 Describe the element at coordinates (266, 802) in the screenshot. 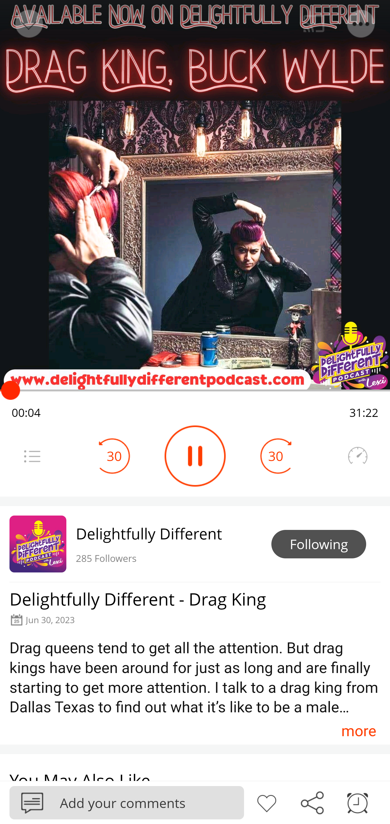

I see `Like` at that location.